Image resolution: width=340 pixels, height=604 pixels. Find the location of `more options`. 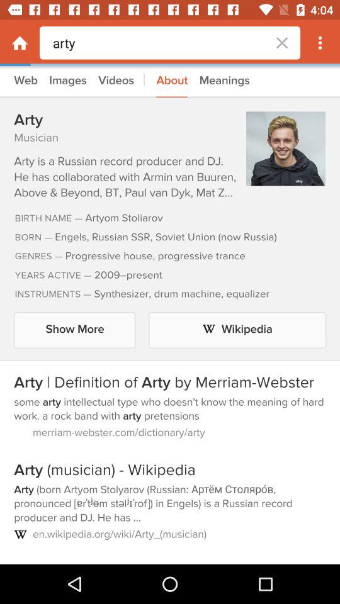

more options is located at coordinates (320, 43).